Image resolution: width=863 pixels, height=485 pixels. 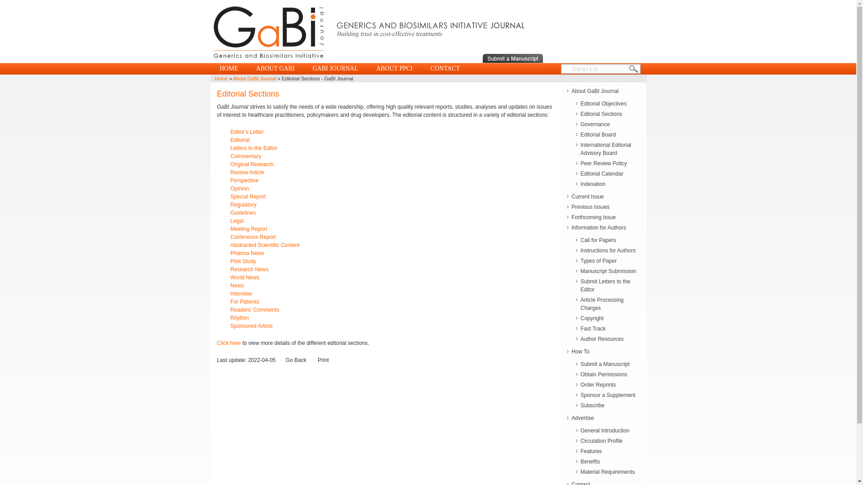 What do you see at coordinates (245, 156) in the screenshot?
I see `Commentary` at bounding box center [245, 156].